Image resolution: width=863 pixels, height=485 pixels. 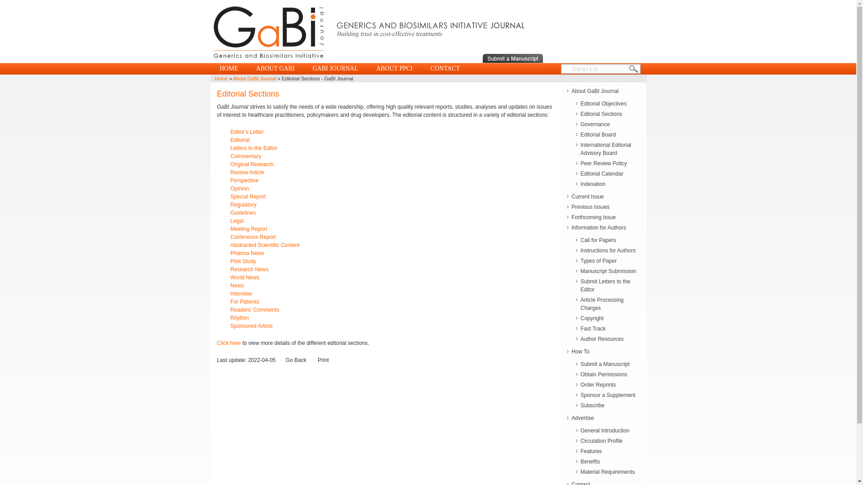 What do you see at coordinates (245, 156) in the screenshot?
I see `Commentary` at bounding box center [245, 156].